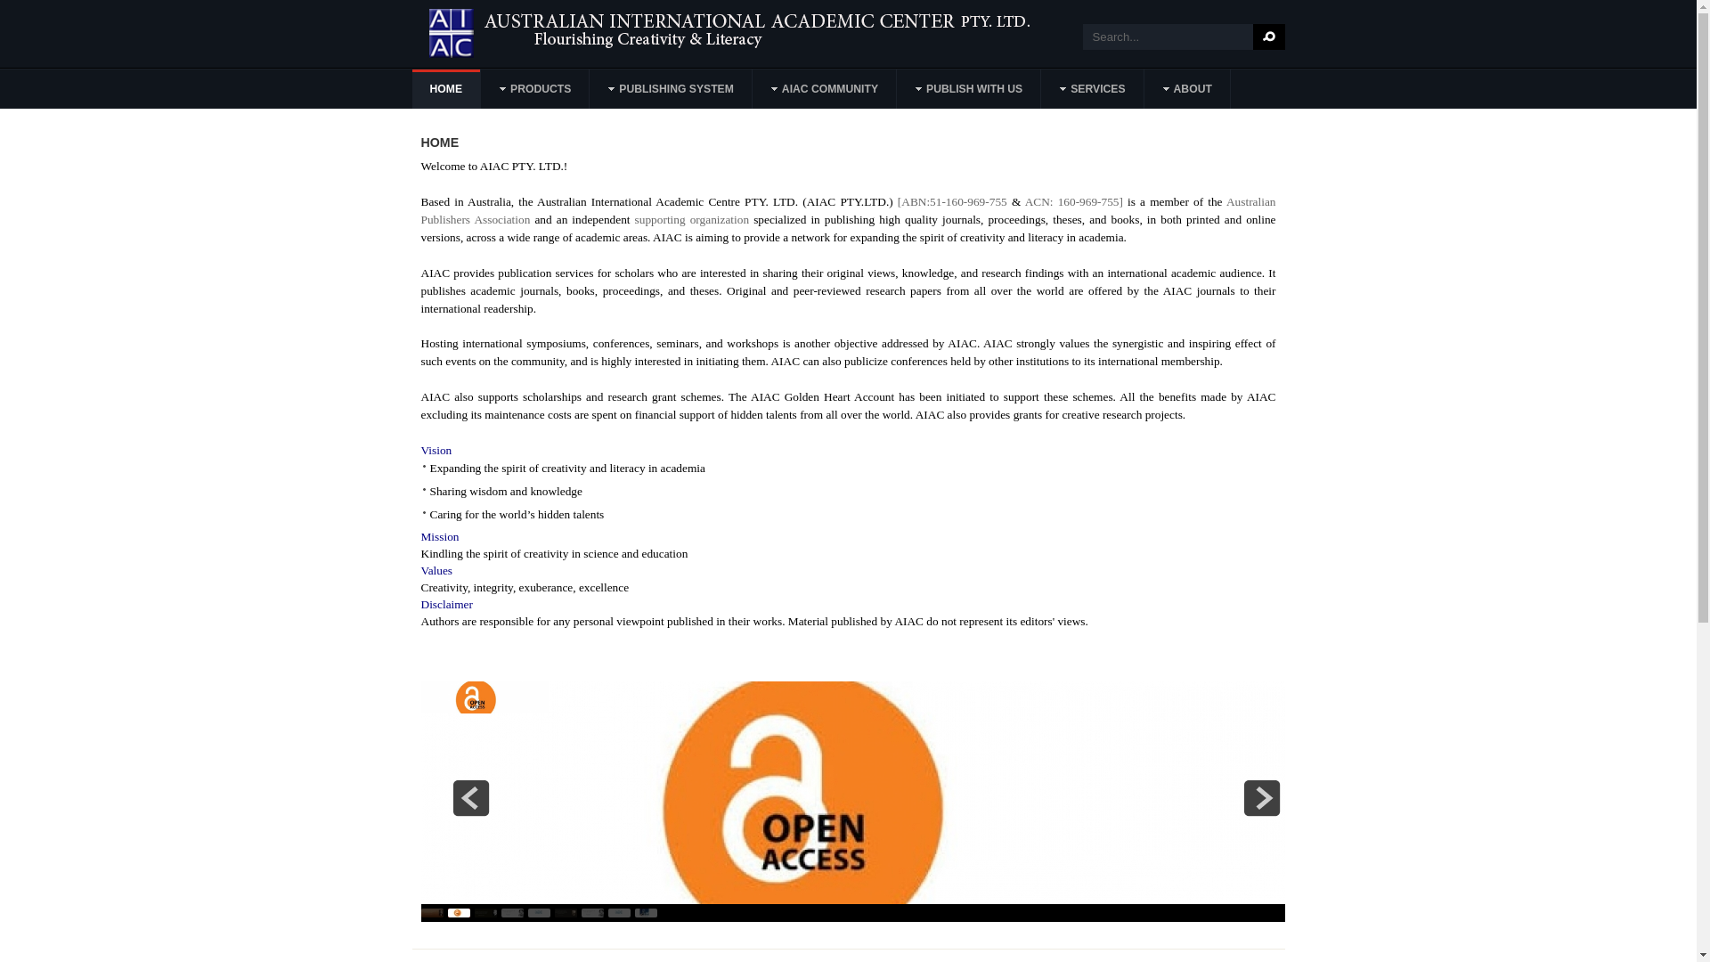 The height and width of the screenshot is (962, 1710). What do you see at coordinates (471, 798) in the screenshot?
I see `prev` at bounding box center [471, 798].